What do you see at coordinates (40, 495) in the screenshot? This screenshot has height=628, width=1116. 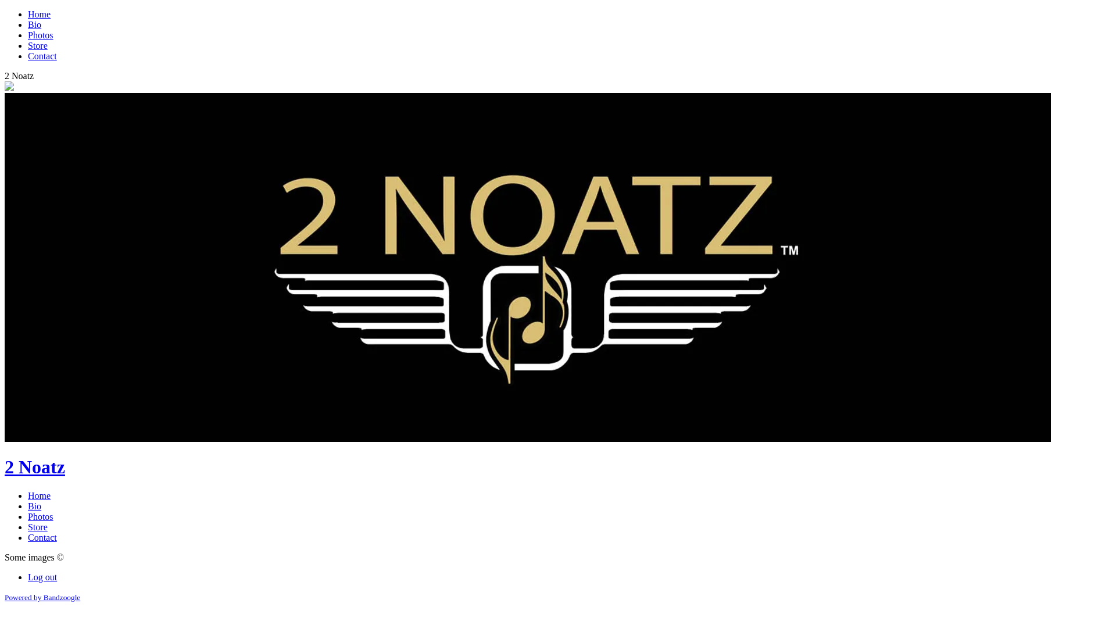 I see `Home` at bounding box center [40, 495].